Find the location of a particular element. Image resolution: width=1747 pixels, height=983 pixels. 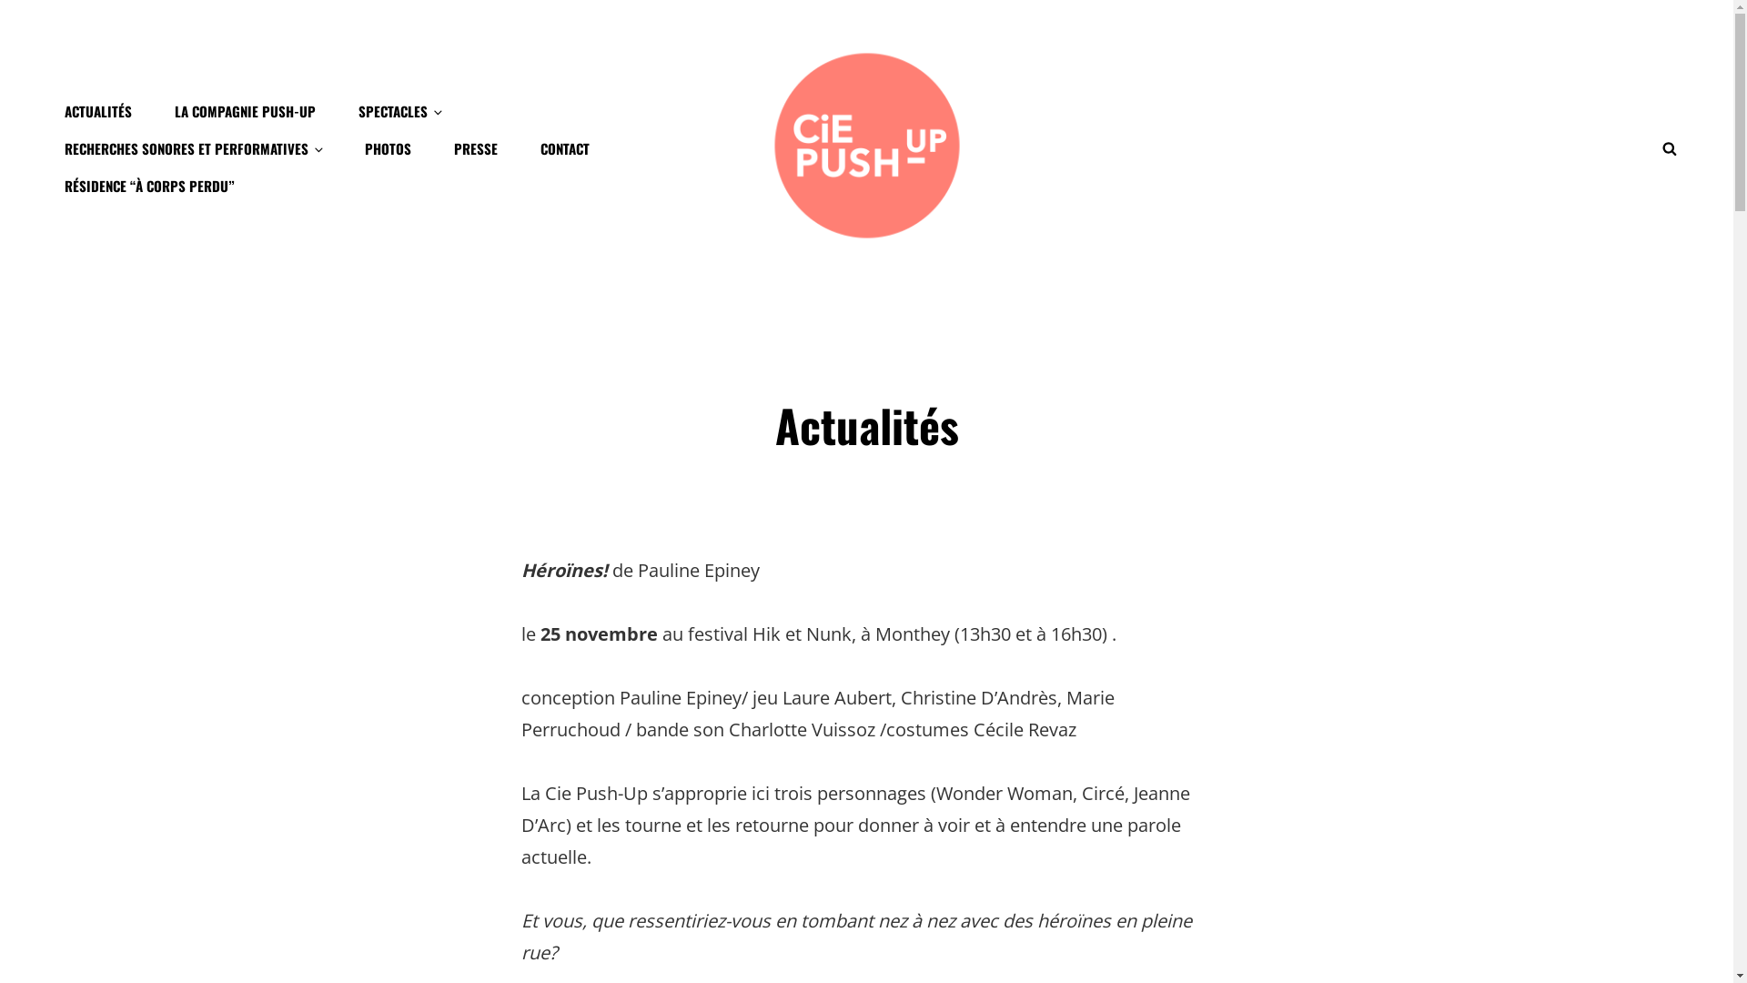

CONTACT is located at coordinates (565, 149).